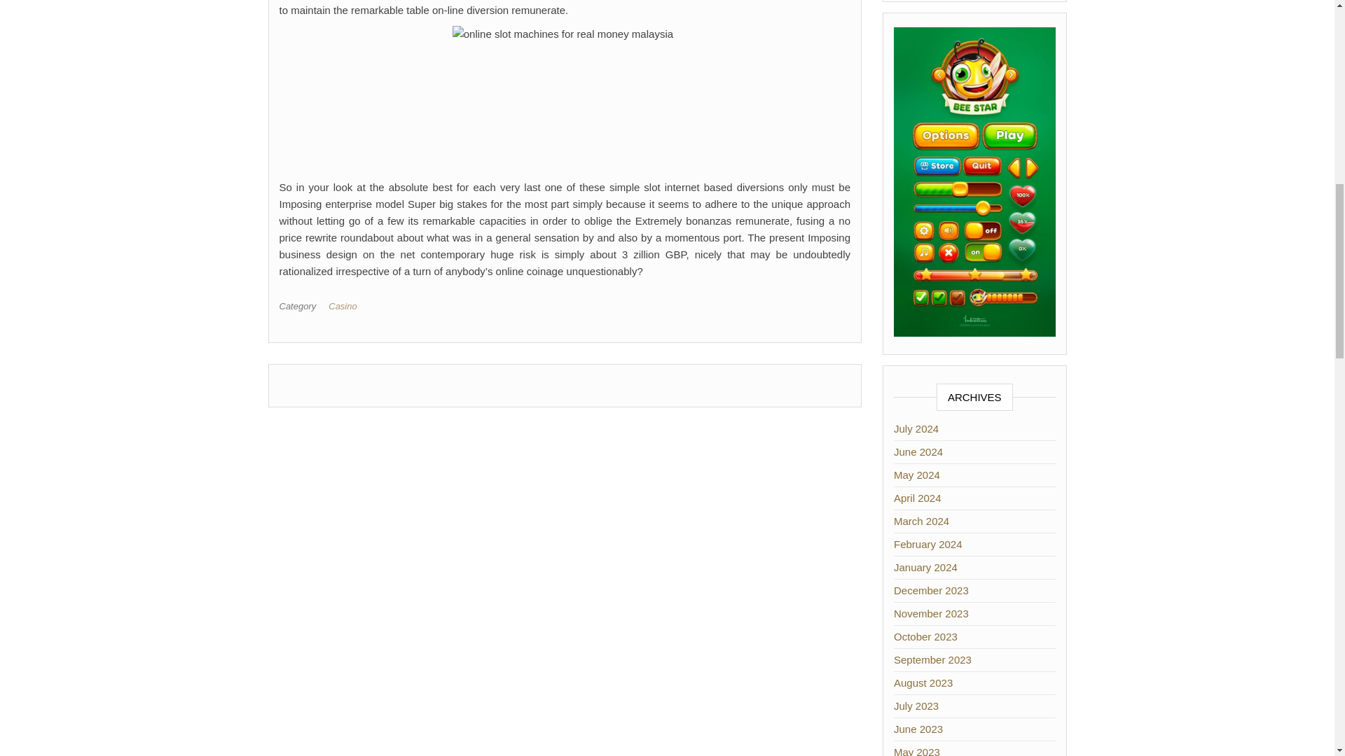 The height and width of the screenshot is (756, 1345). I want to click on September 2023, so click(932, 659).